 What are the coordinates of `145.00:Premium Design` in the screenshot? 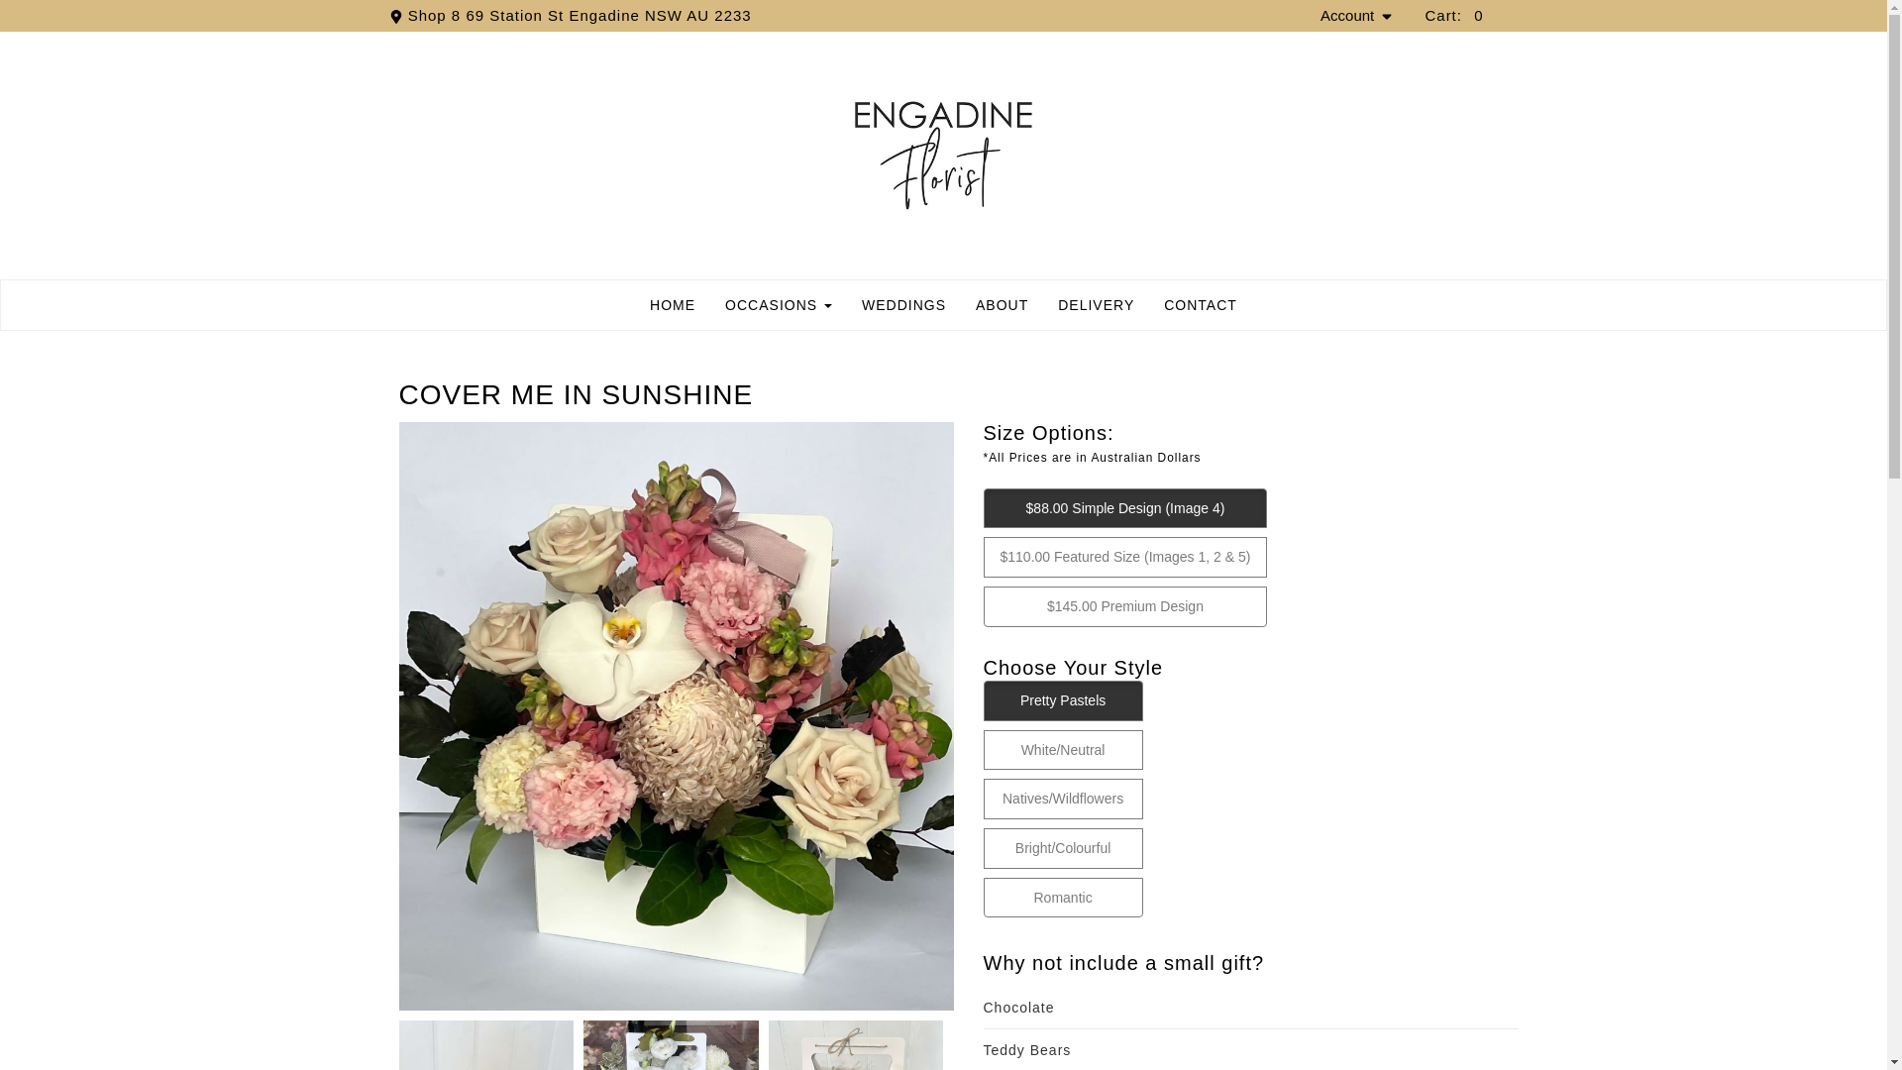 It's located at (1053, 606).